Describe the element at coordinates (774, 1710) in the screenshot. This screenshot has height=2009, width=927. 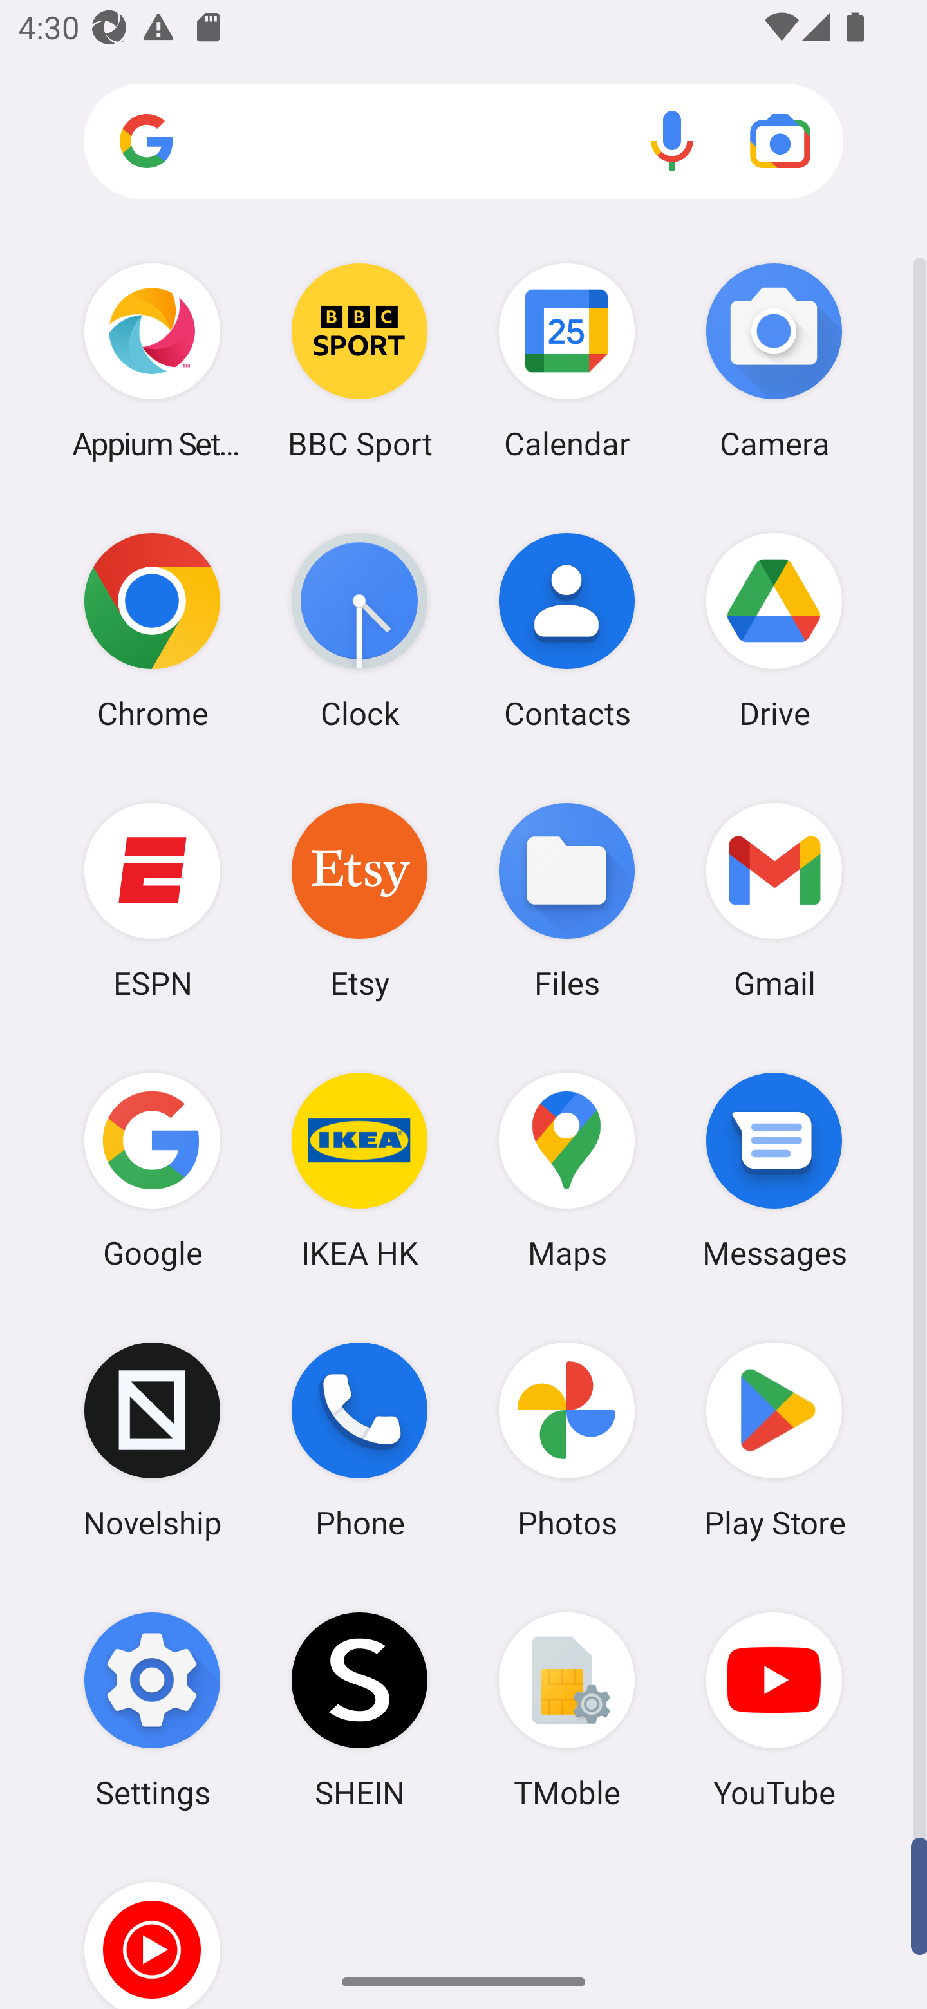
I see `YouTube` at that location.